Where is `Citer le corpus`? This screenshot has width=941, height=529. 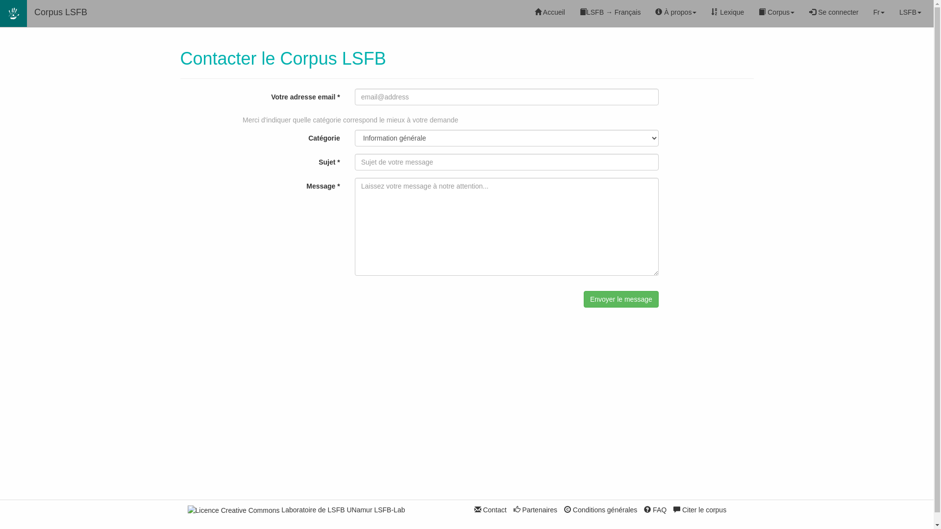
Citer le corpus is located at coordinates (700, 510).